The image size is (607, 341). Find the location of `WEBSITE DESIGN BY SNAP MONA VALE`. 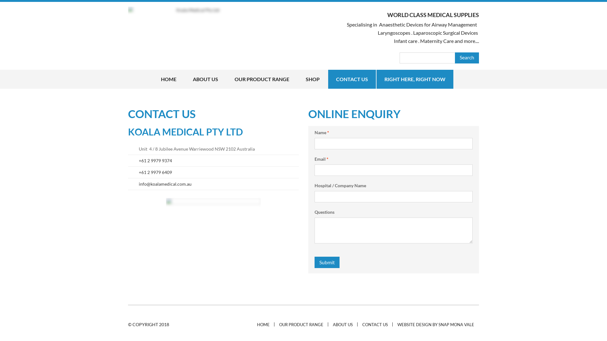

WEBSITE DESIGN BY SNAP MONA VALE is located at coordinates (436, 325).